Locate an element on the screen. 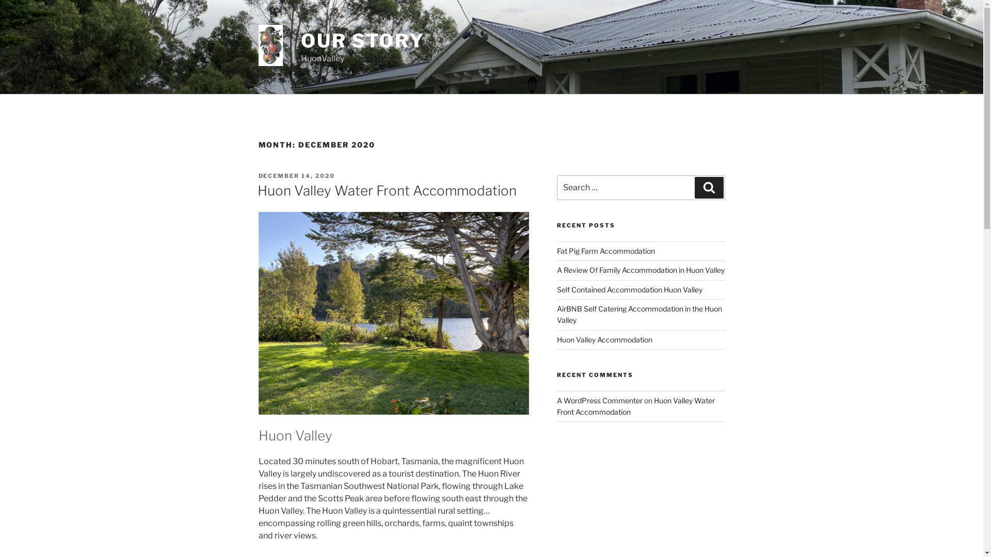 Image resolution: width=991 pixels, height=557 pixels. Skip to content is located at coordinates (0, 0).